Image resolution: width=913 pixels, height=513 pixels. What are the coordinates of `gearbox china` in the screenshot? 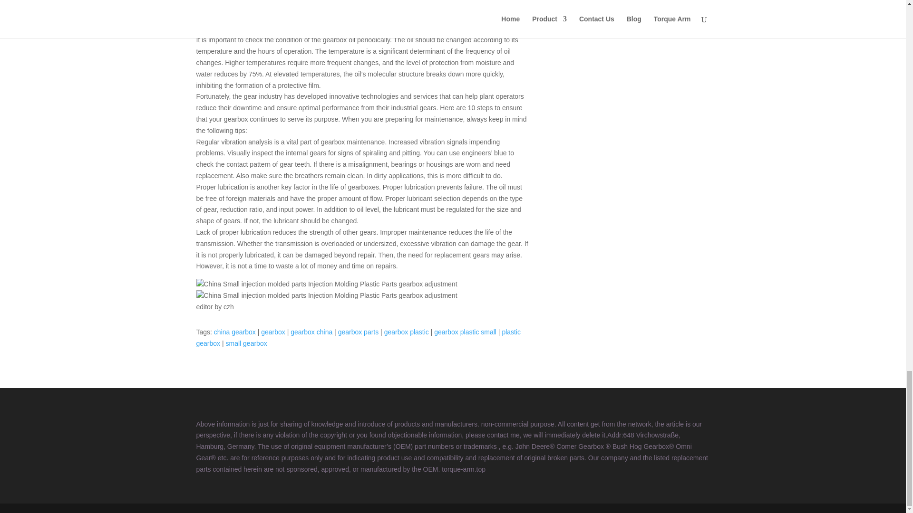 It's located at (311, 332).